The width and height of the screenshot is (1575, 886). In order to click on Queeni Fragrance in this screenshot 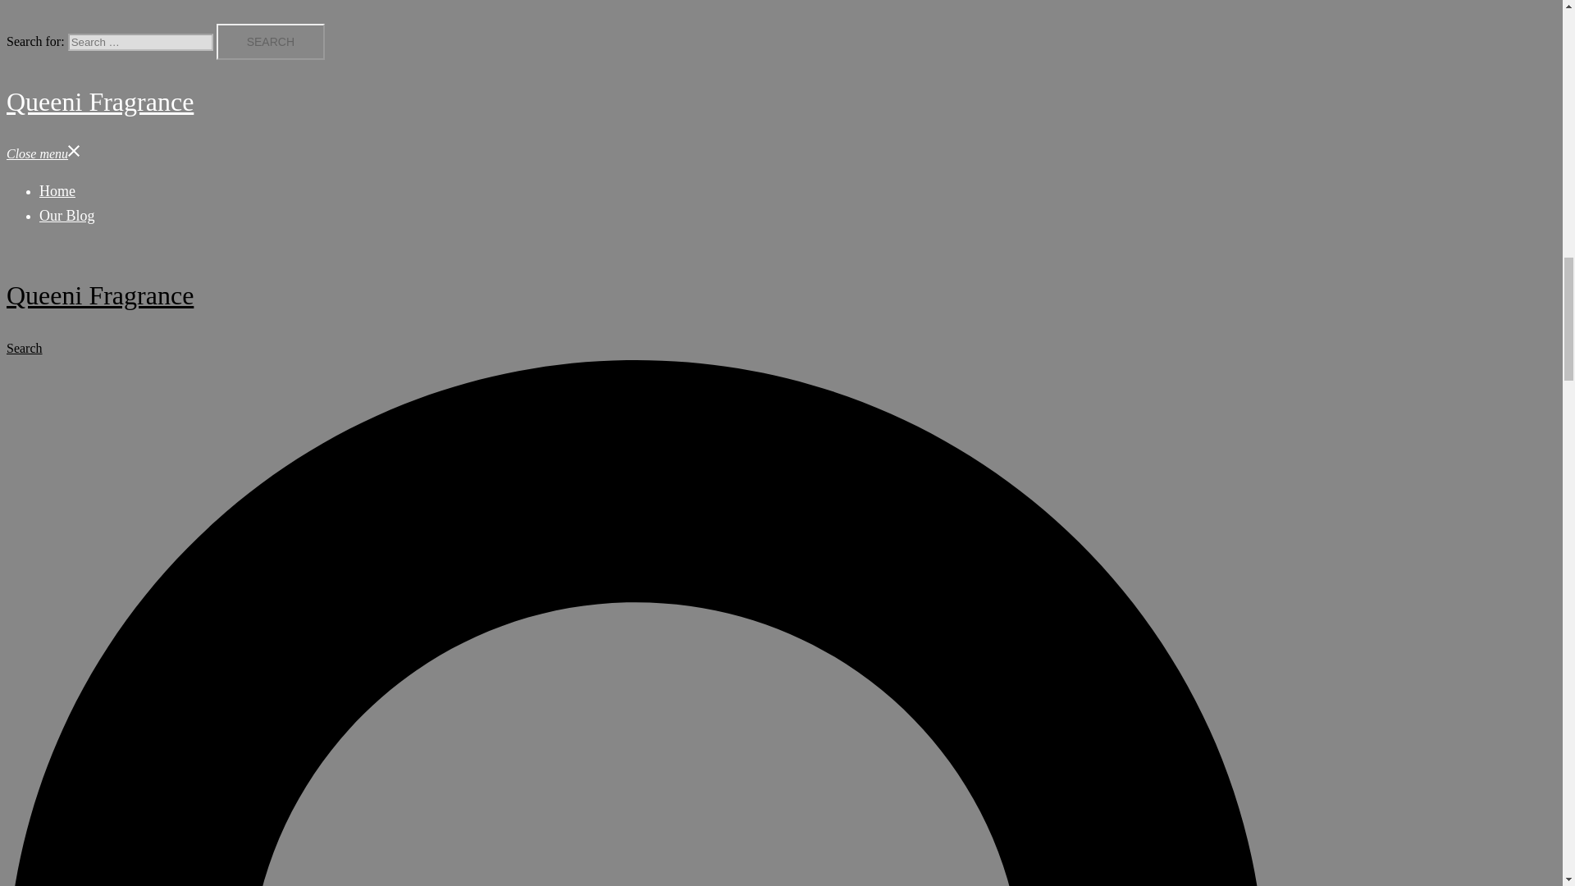, I will do `click(100, 101)`.